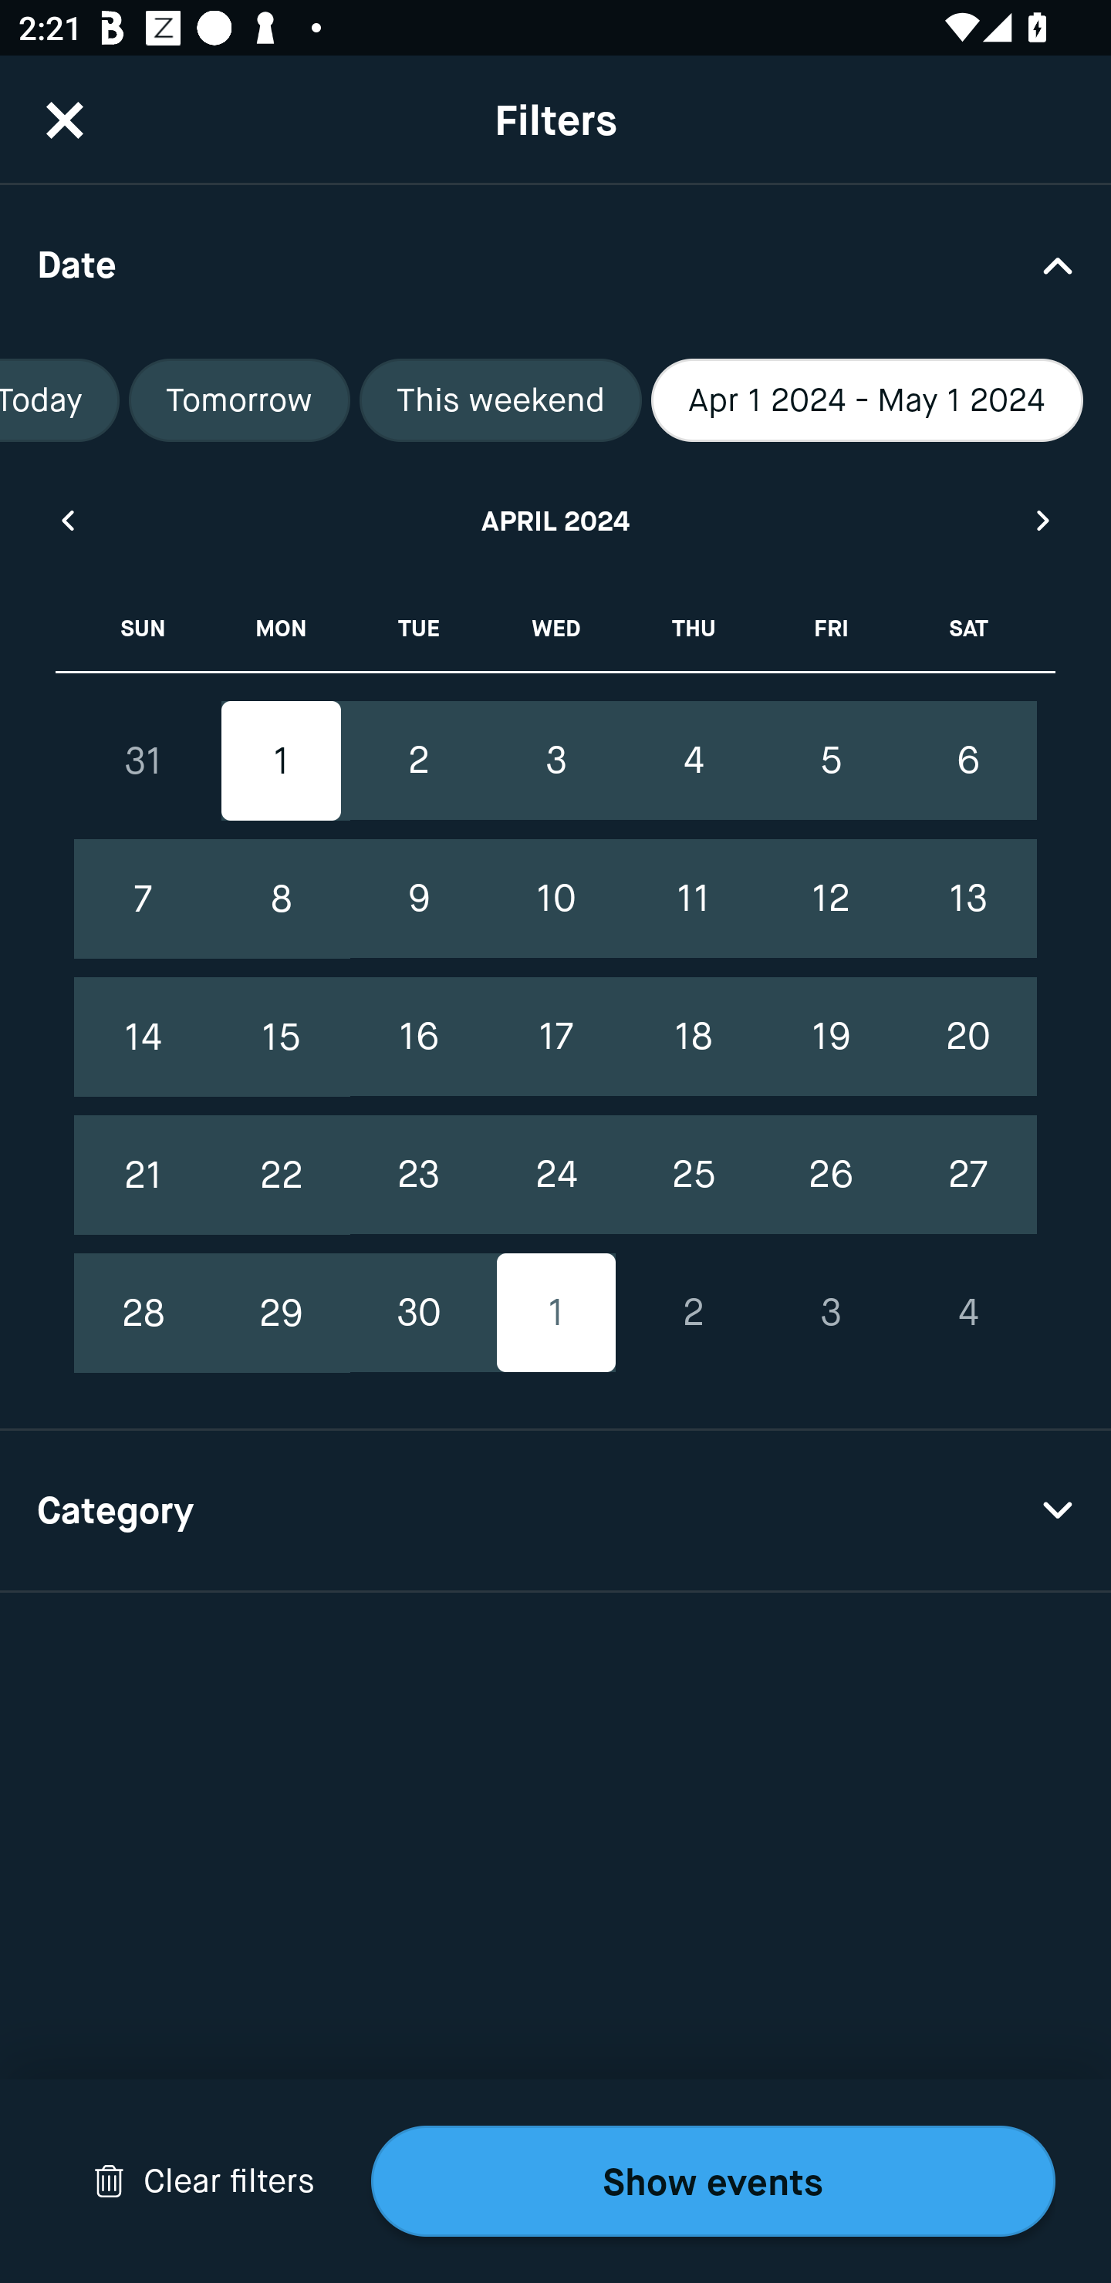 The image size is (1111, 2283). I want to click on Tomorrow, so click(239, 400).